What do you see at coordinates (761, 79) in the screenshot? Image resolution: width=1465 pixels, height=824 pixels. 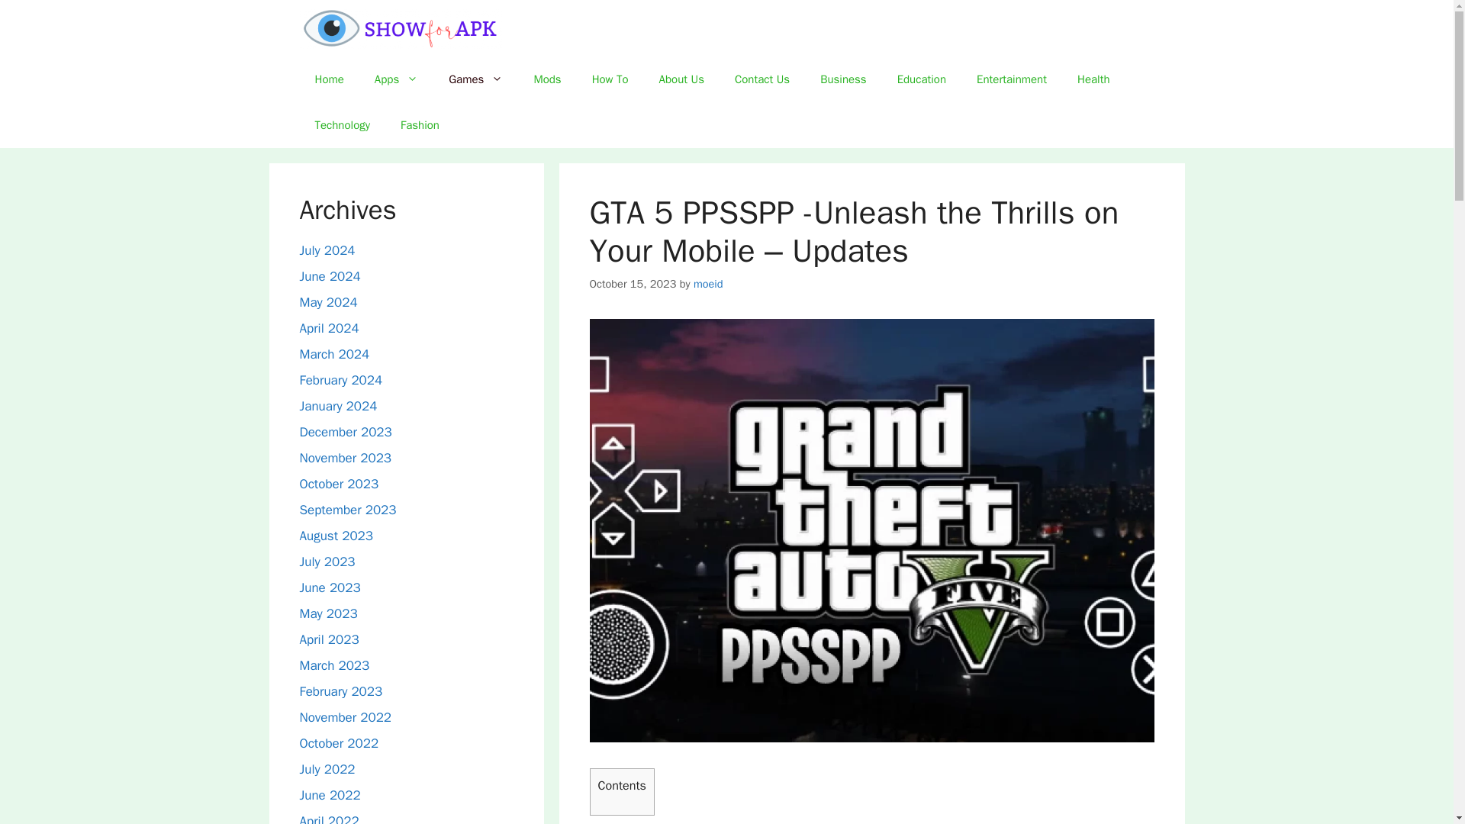 I see `Contact Us` at bounding box center [761, 79].